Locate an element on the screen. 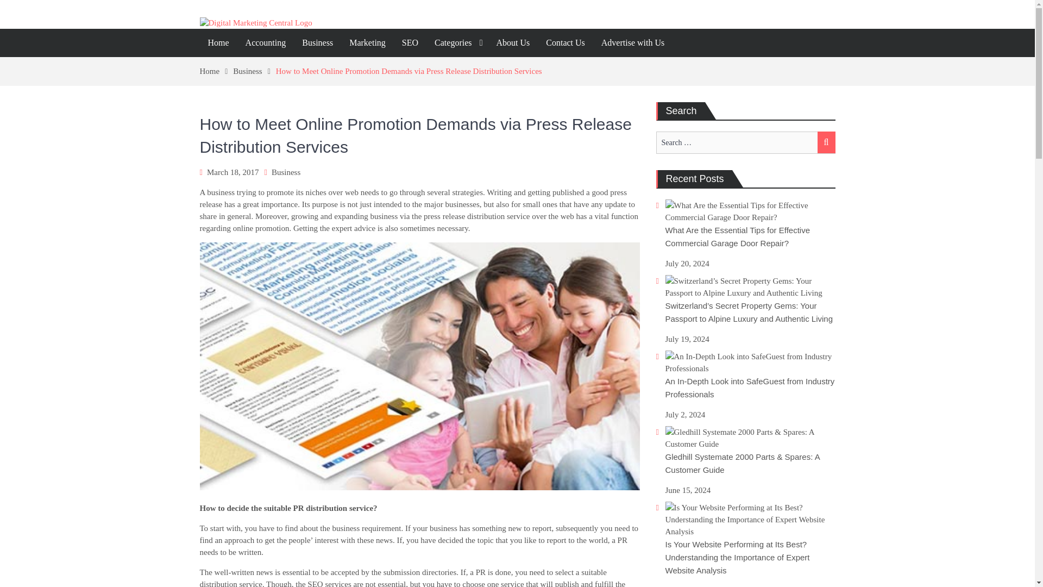  March 18, 2017 is located at coordinates (233, 172).